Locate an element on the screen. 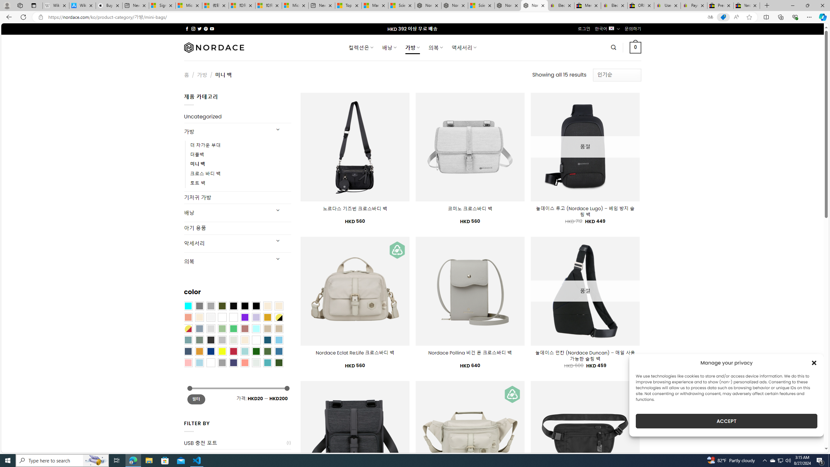  Class: cmplz-close is located at coordinates (814, 363).